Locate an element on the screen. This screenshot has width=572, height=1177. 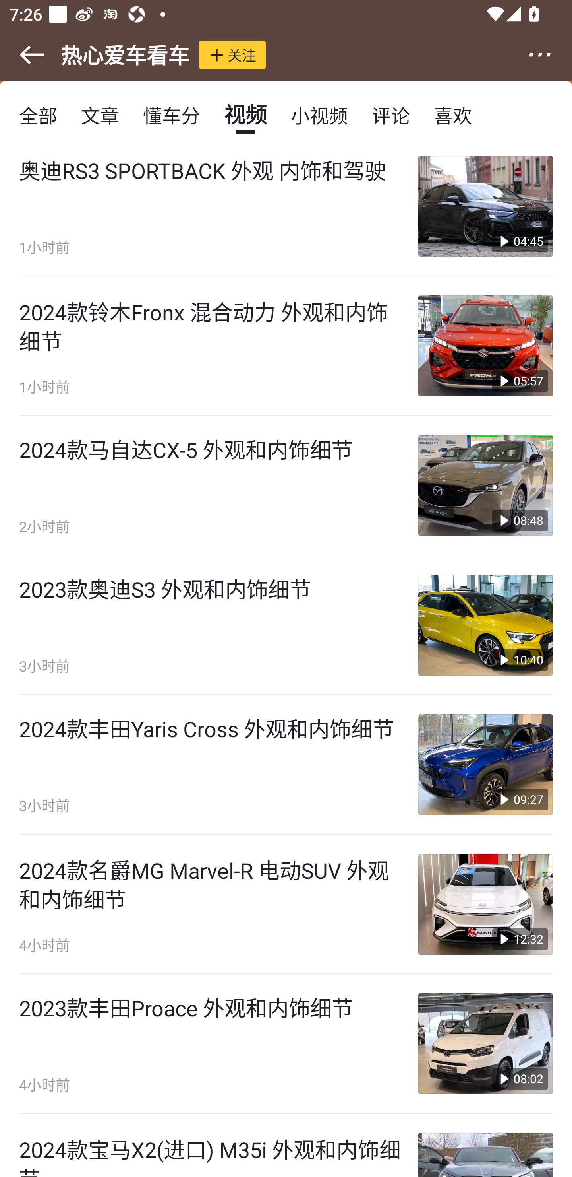
 is located at coordinates (23, 55).